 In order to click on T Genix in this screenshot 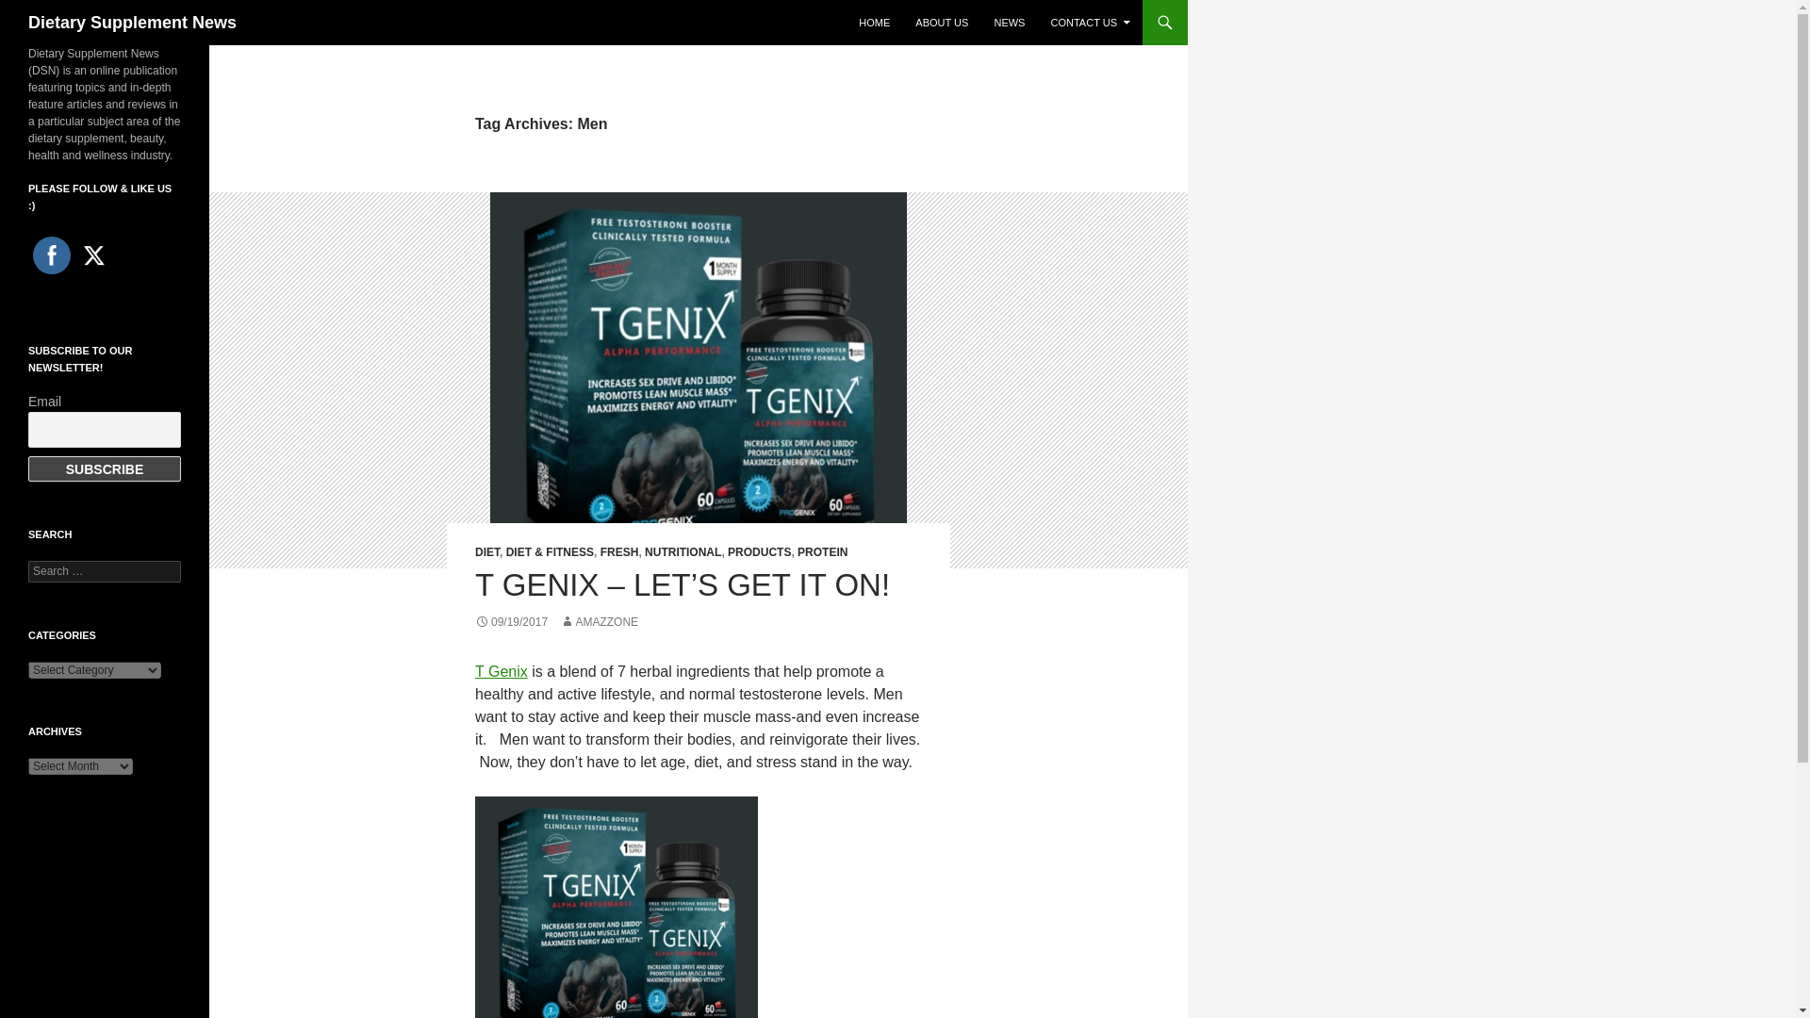, I will do `click(502, 671)`.